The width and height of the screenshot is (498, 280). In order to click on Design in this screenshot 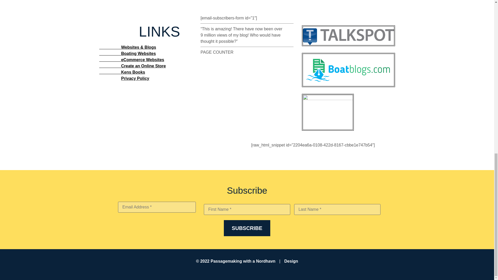, I will do `click(291, 261)`.